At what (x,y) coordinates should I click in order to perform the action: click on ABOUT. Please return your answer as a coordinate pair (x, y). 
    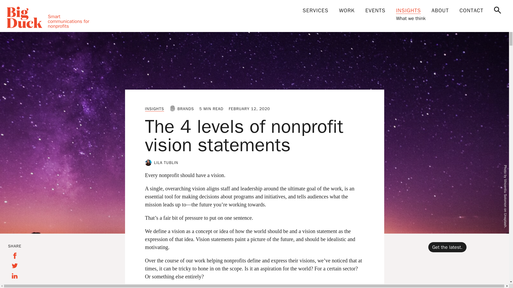
    Looking at the image, I should click on (440, 11).